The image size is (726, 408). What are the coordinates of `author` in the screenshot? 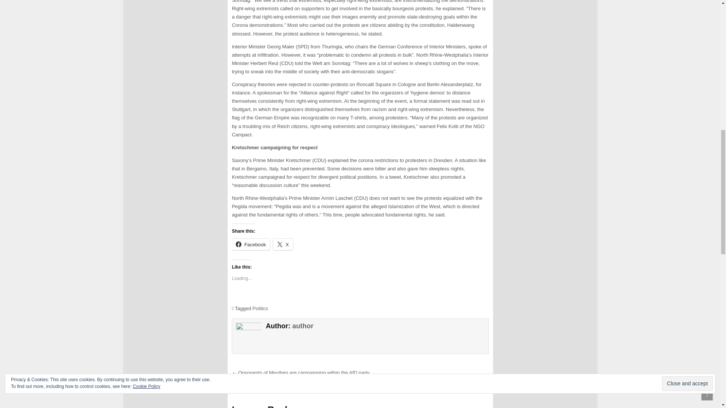 It's located at (303, 326).